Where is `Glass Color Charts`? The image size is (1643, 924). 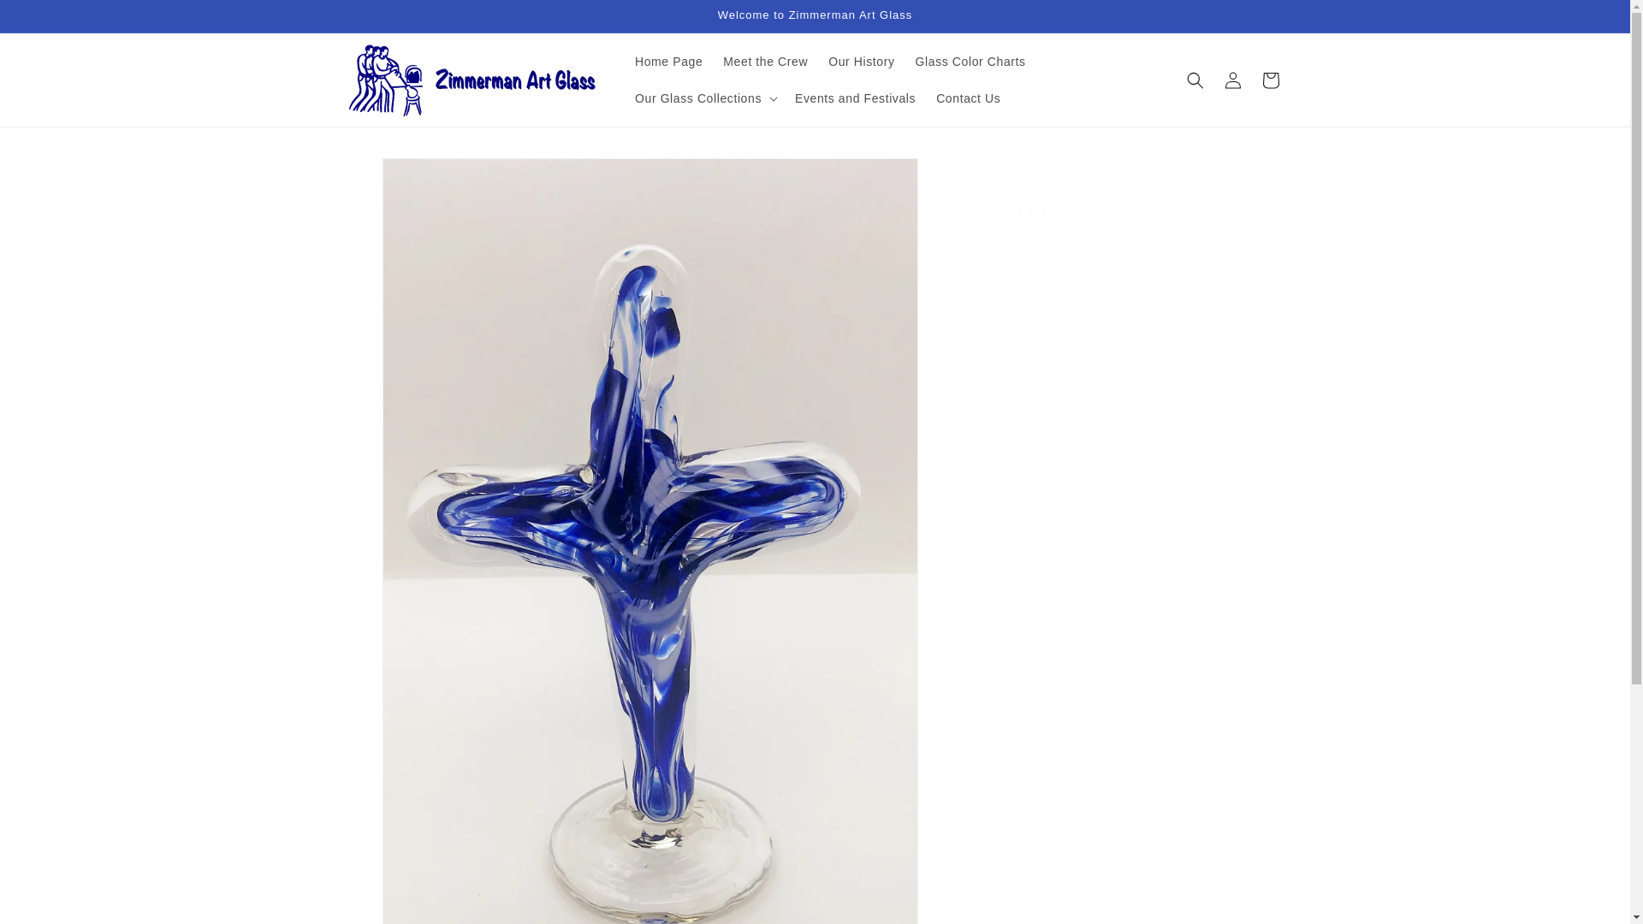
Glass Color Charts is located at coordinates (970, 61).